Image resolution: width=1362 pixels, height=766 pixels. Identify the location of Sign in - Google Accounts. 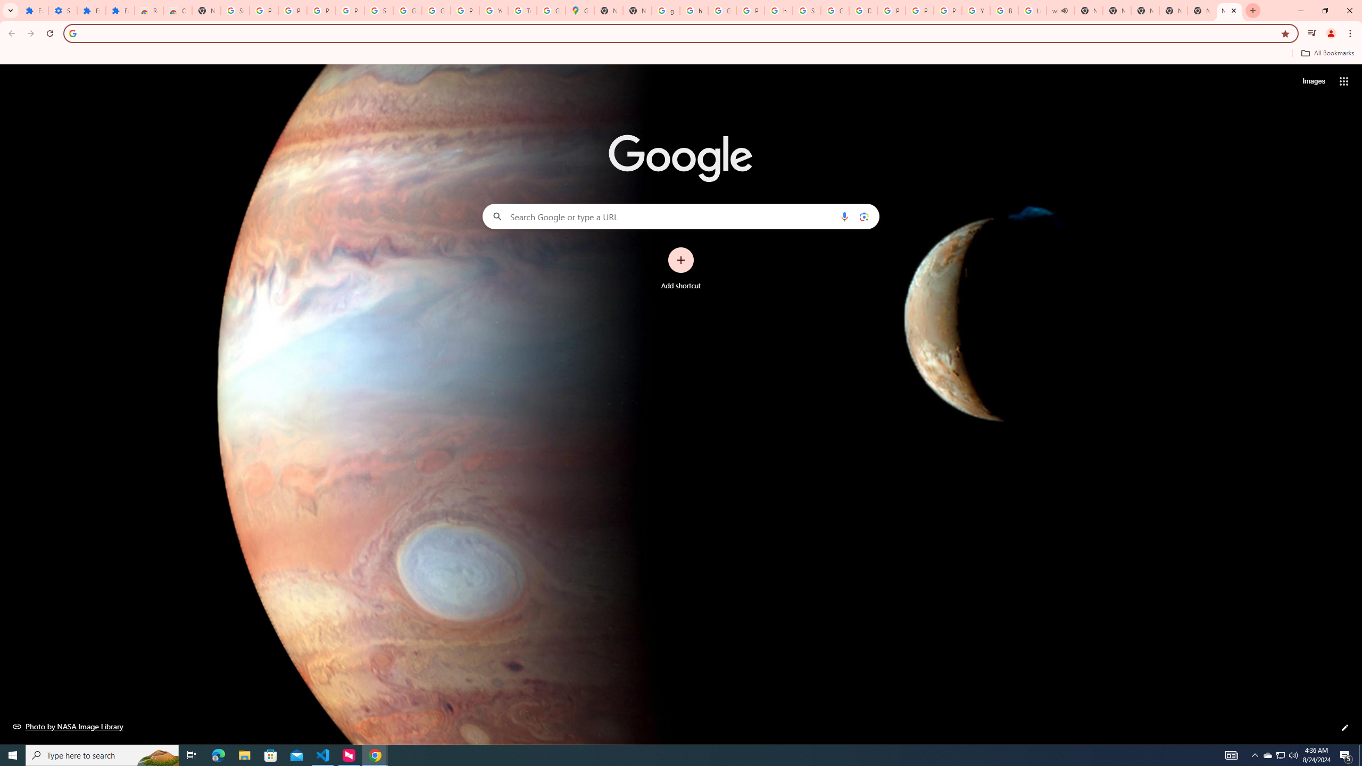
(378, 11).